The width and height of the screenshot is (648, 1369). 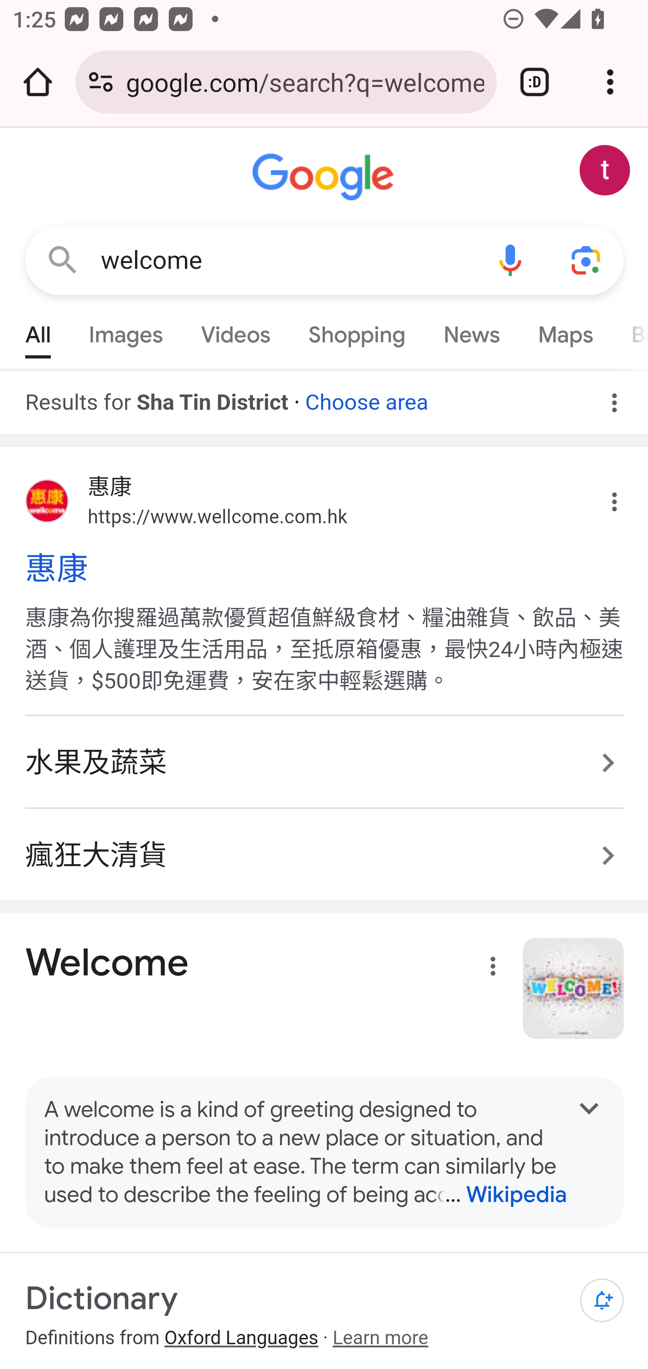 What do you see at coordinates (380, 1338) in the screenshot?
I see `Learn more` at bounding box center [380, 1338].